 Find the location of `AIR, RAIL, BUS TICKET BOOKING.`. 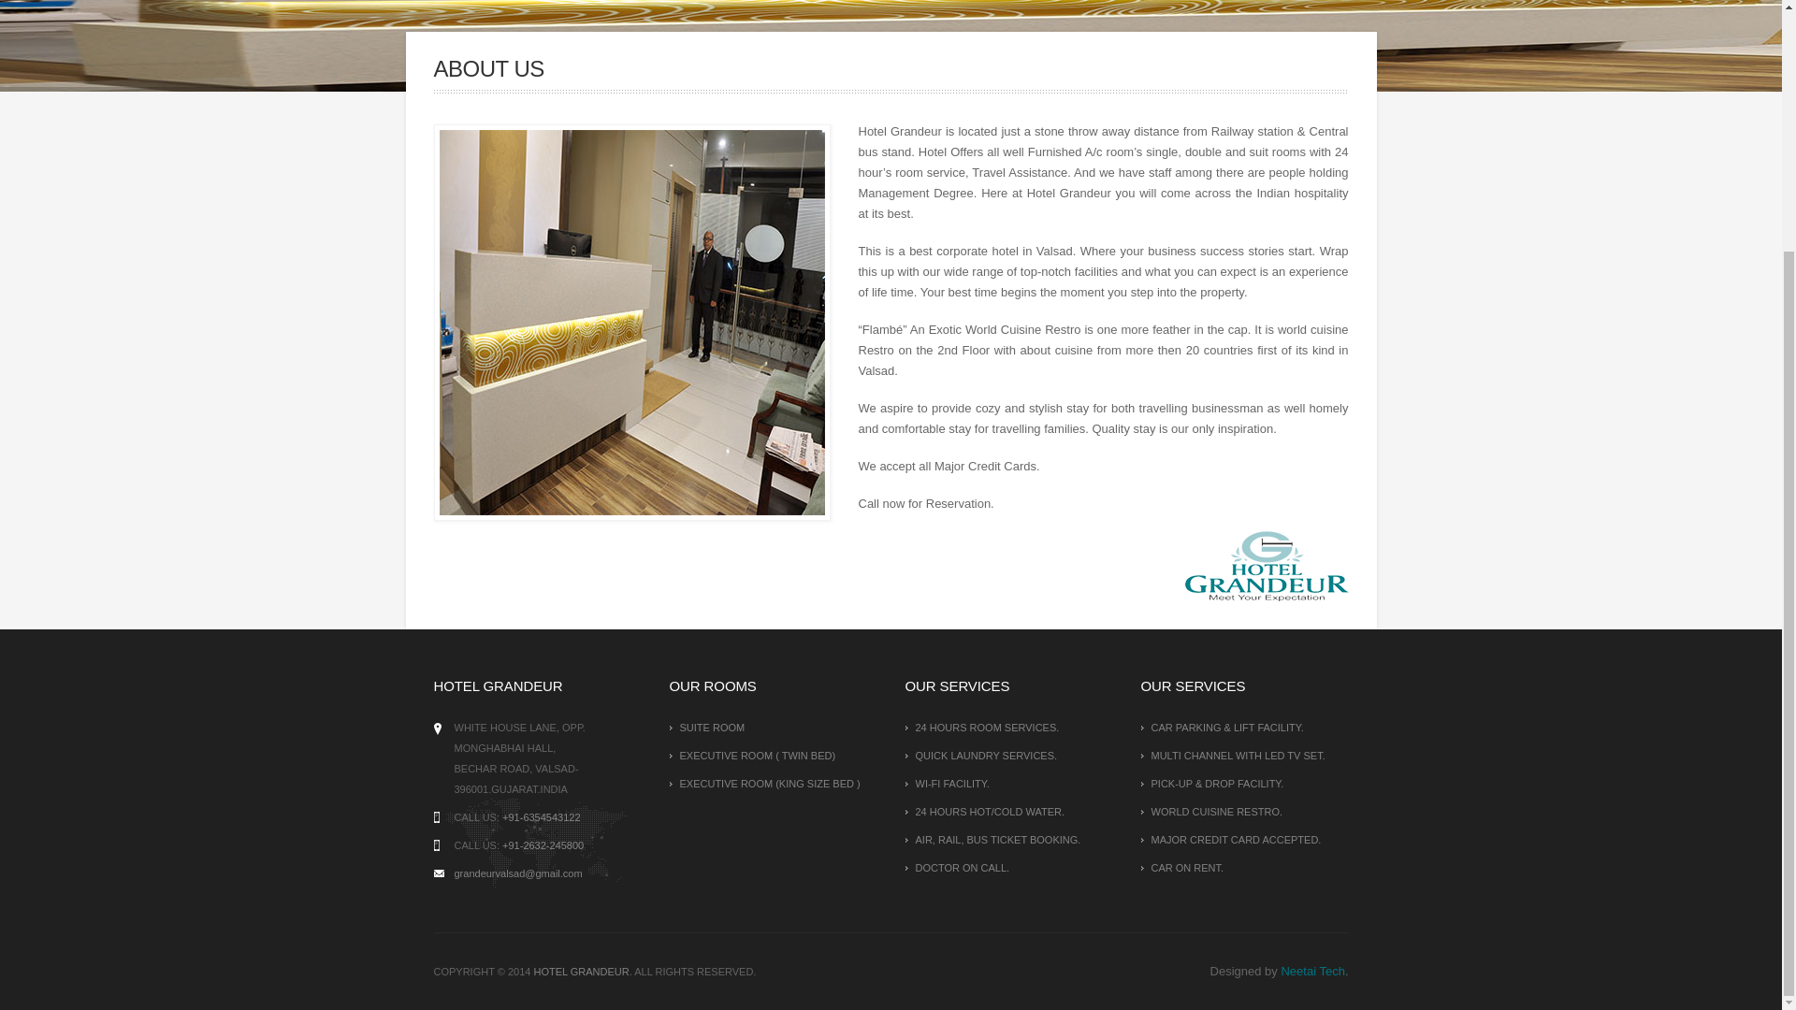

AIR, RAIL, BUS TICKET BOOKING. is located at coordinates (1008, 840).